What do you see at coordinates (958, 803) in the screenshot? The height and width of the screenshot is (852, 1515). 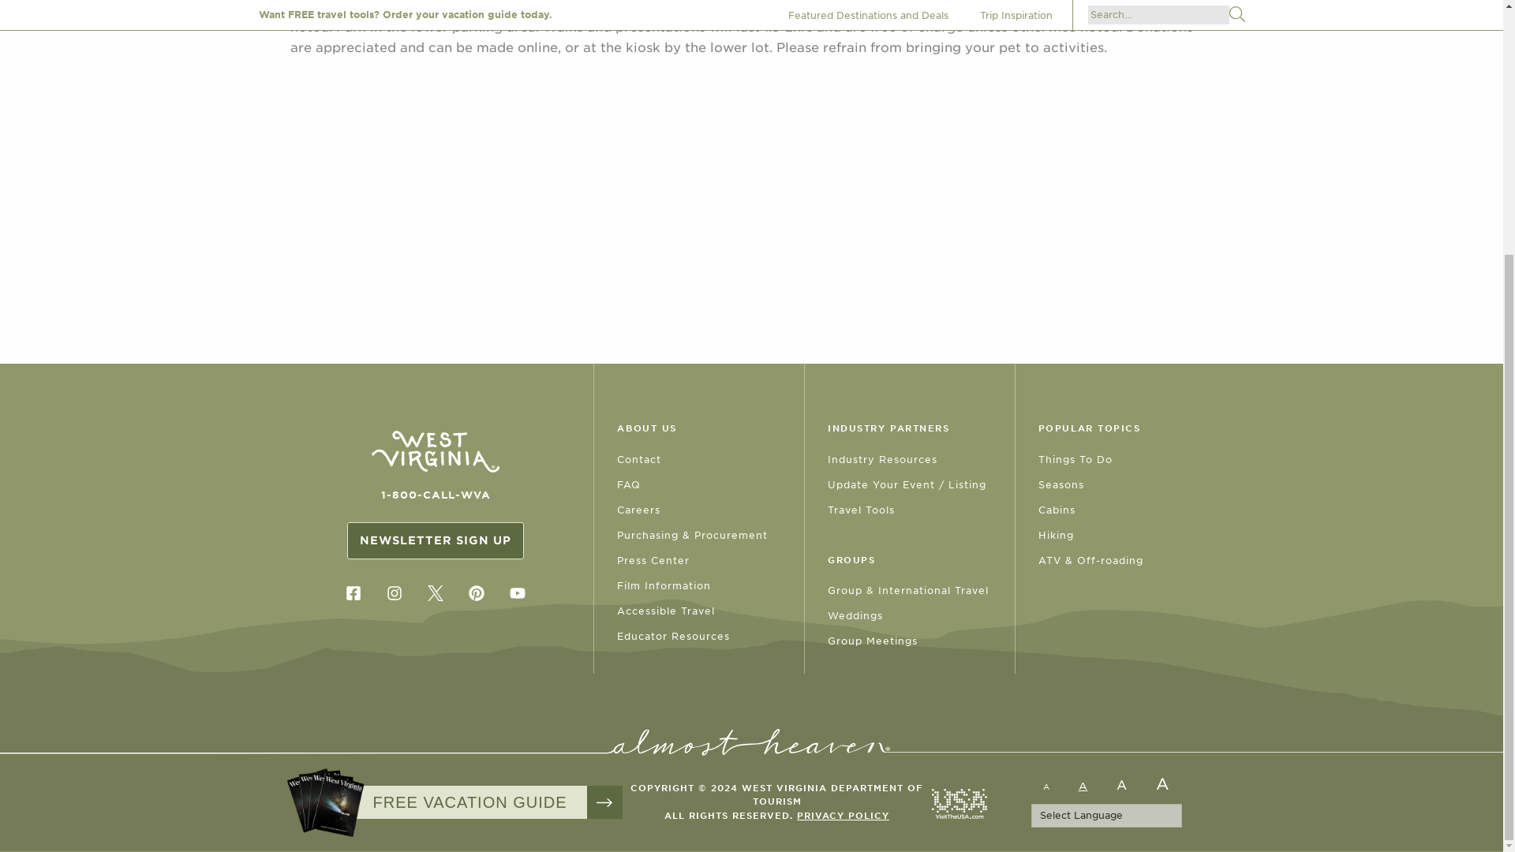 I see `Brand USA logo` at bounding box center [958, 803].